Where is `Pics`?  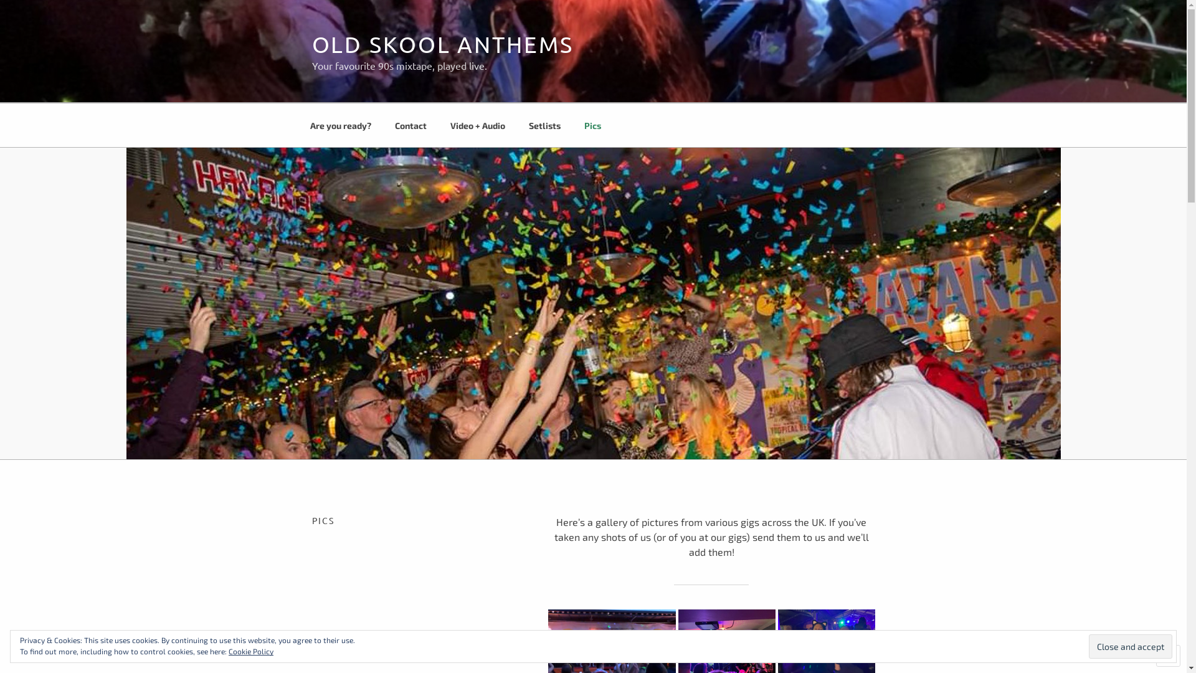 Pics is located at coordinates (592, 125).